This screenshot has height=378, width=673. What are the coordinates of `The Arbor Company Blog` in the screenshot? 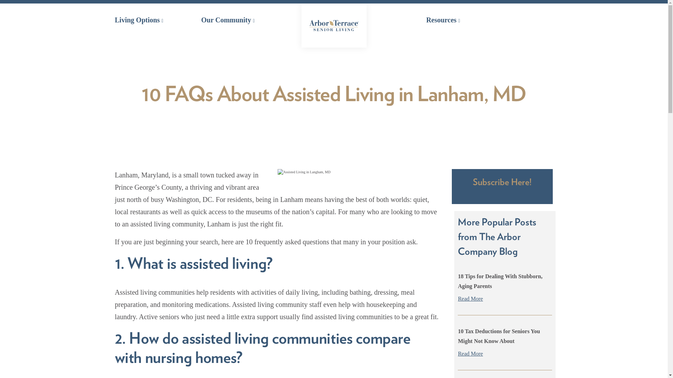 It's located at (489, 244).